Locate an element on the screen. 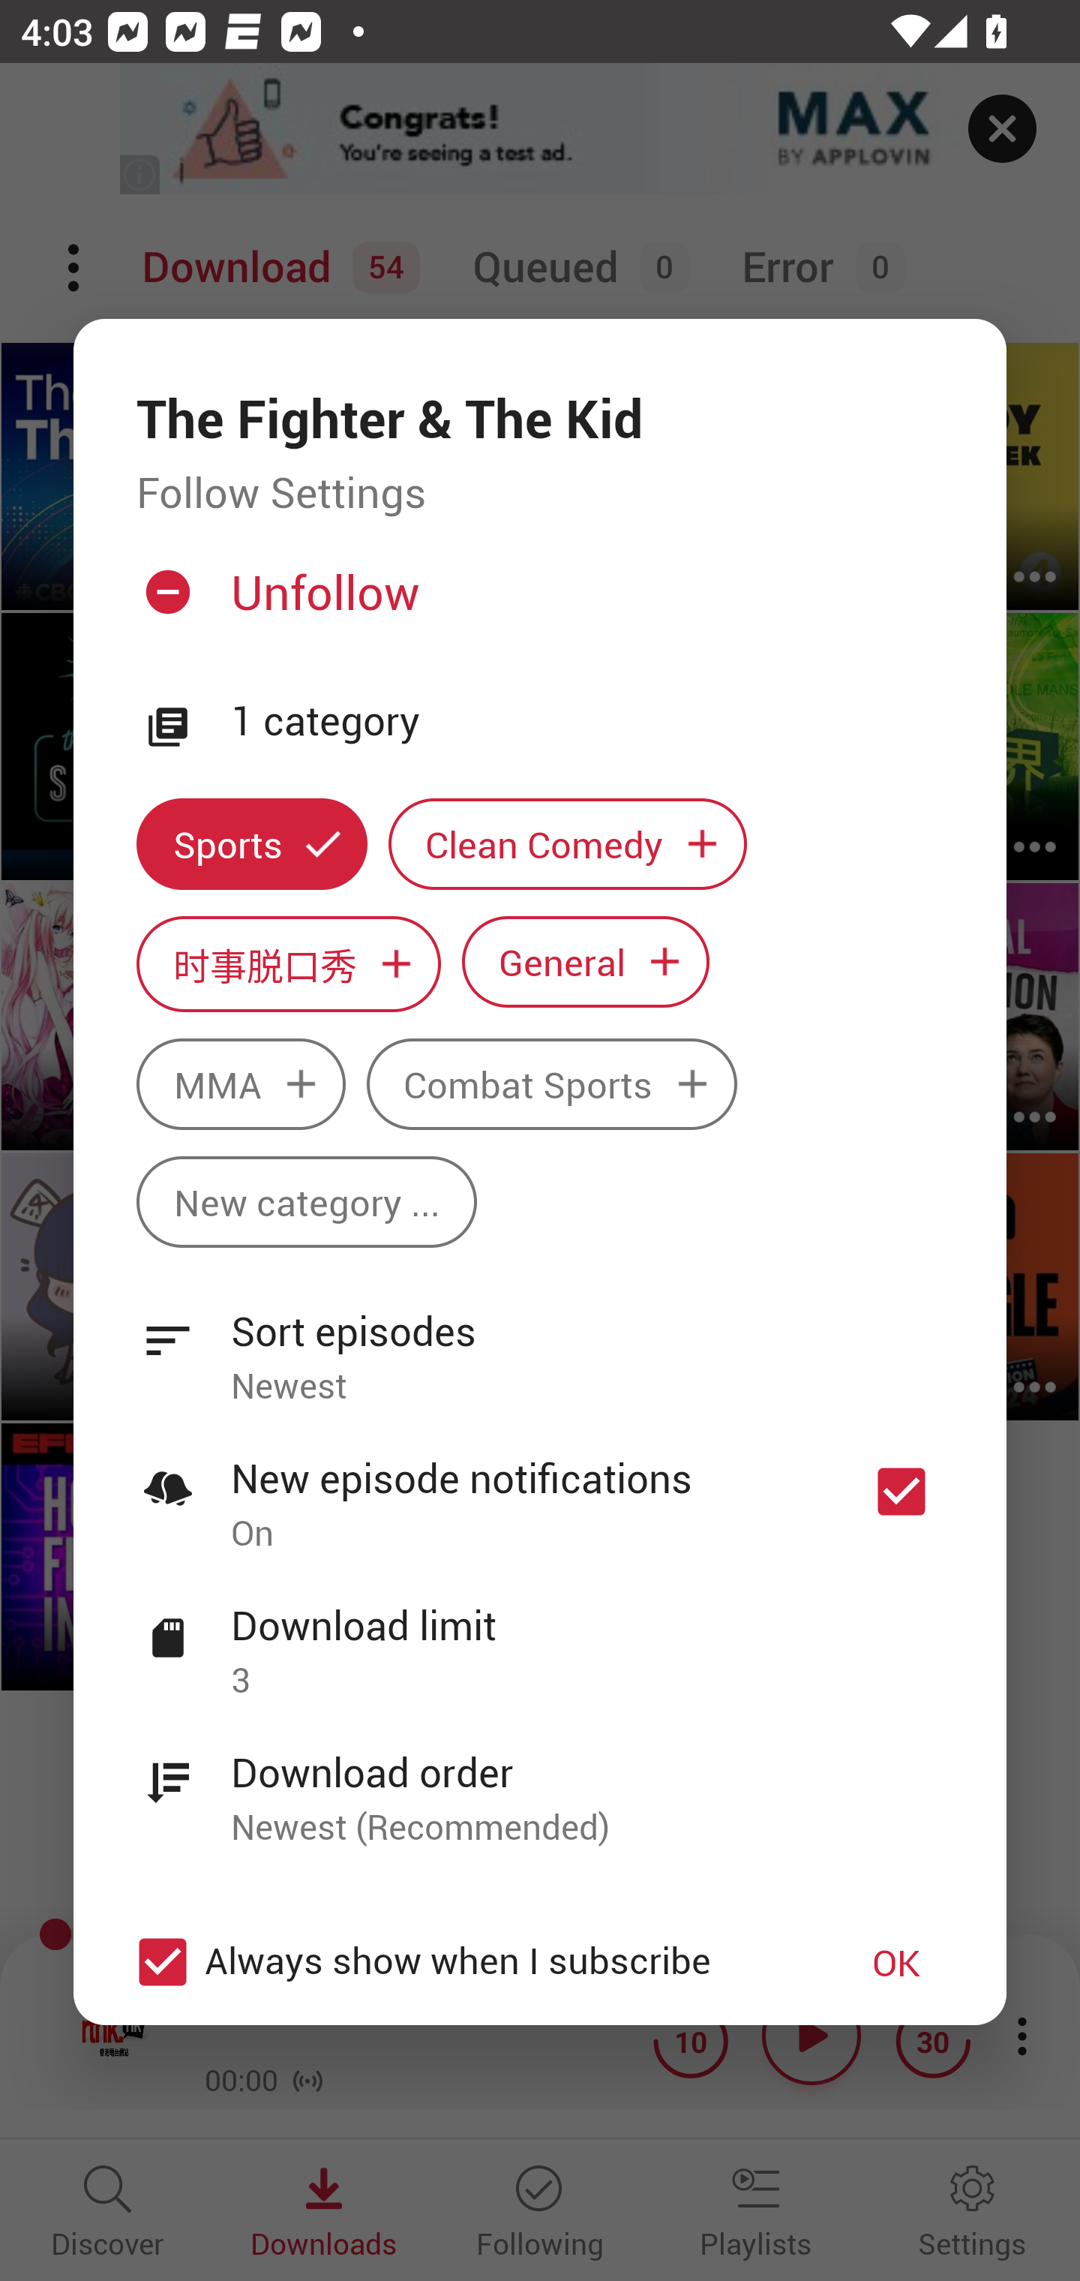 Image resolution: width=1080 pixels, height=2281 pixels. Clean Comedy is located at coordinates (568, 843).